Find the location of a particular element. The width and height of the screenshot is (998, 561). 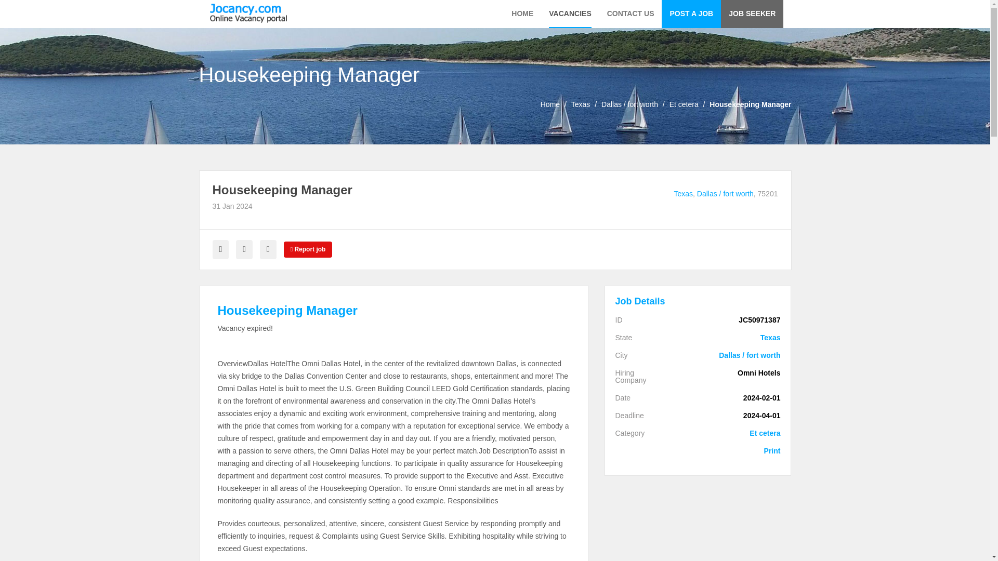

Texas is located at coordinates (581, 104).